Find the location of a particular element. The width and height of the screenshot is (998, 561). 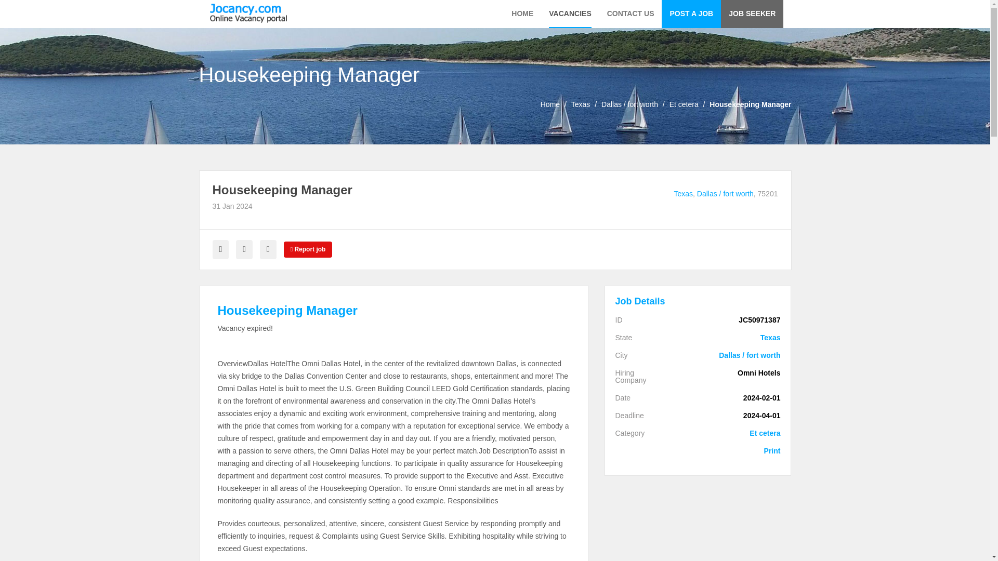

Texas is located at coordinates (581, 104).